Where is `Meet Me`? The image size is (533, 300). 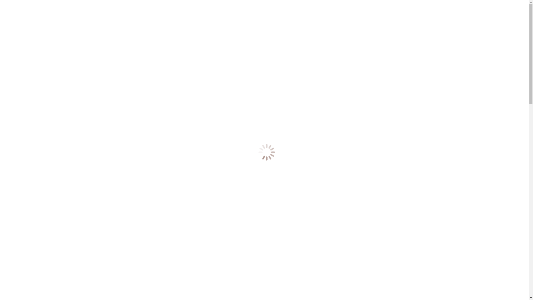 Meet Me is located at coordinates (21, 161).